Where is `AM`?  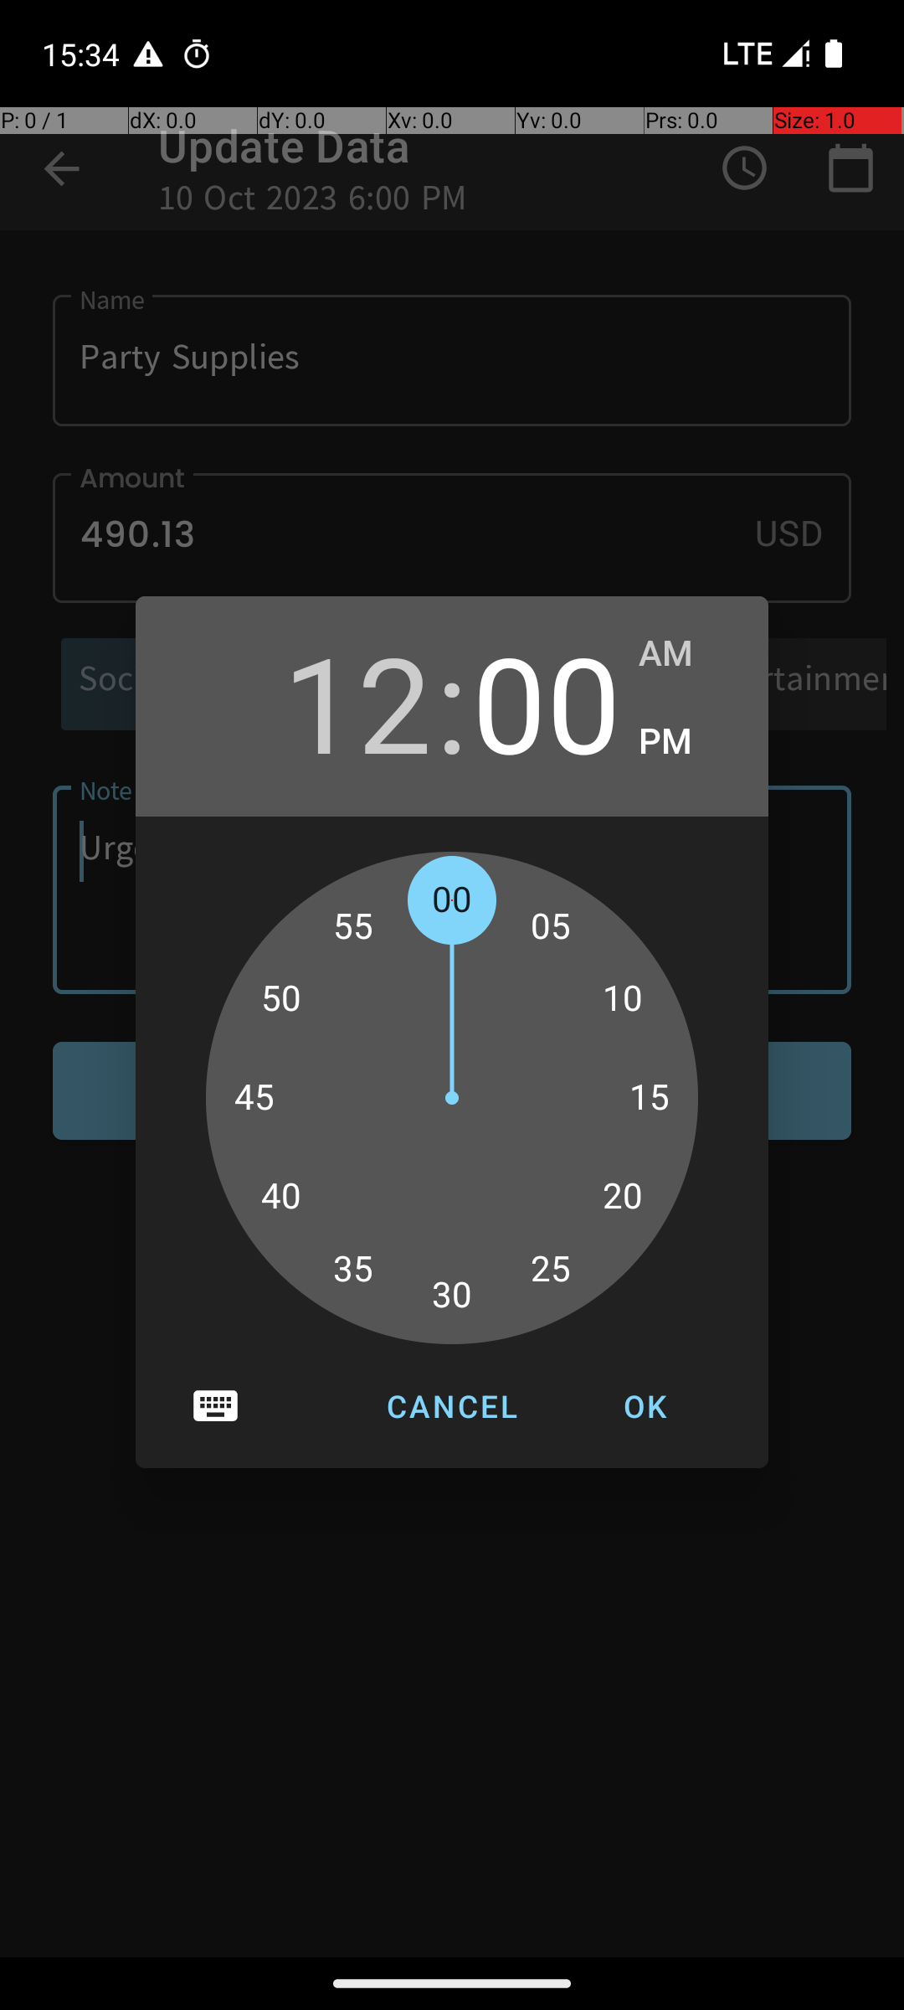
AM is located at coordinates (686, 654).